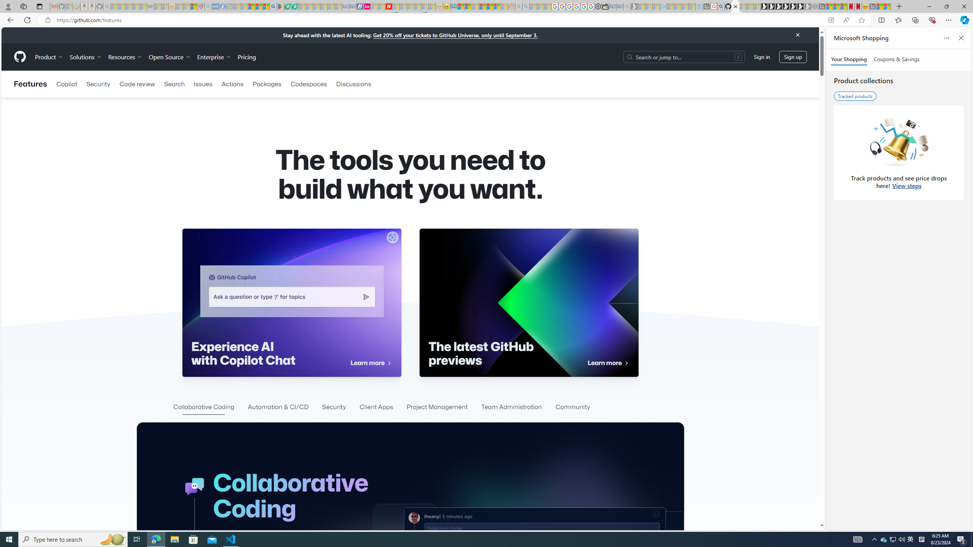 The width and height of the screenshot is (973, 547). Describe the element at coordinates (193, 6) in the screenshot. I see `Local - MSN` at that location.